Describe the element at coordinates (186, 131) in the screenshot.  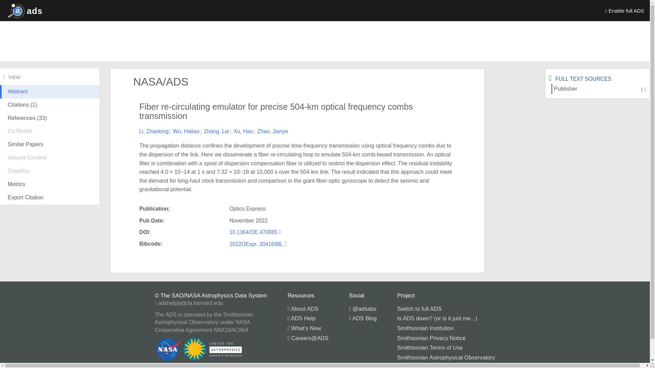
I see `Wu, Haitao` at that location.